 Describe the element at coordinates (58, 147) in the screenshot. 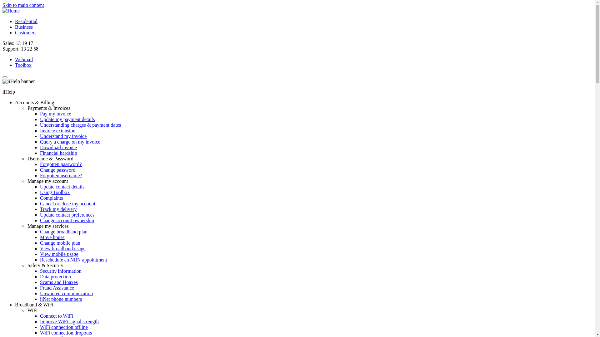

I see `Download invoice` at that location.